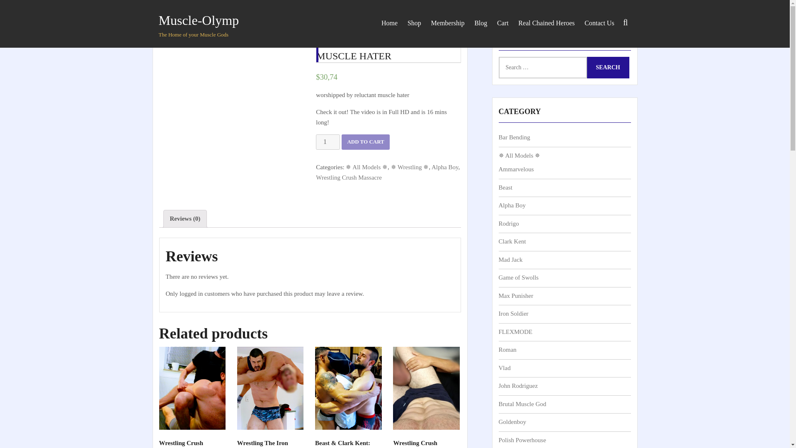 This screenshot has width=796, height=448. What do you see at coordinates (199, 20) in the screenshot?
I see `Muscle-Olymp` at bounding box center [199, 20].